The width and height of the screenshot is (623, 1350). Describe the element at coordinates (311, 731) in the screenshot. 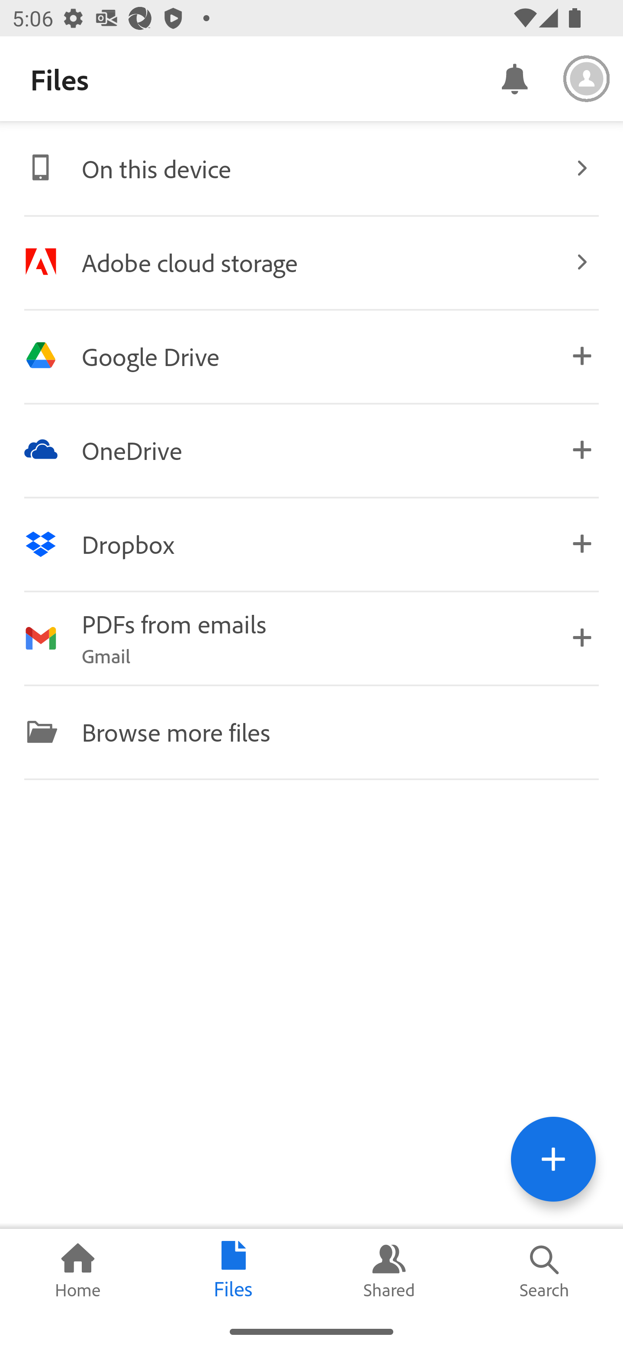

I see `Image Browse more files` at that location.